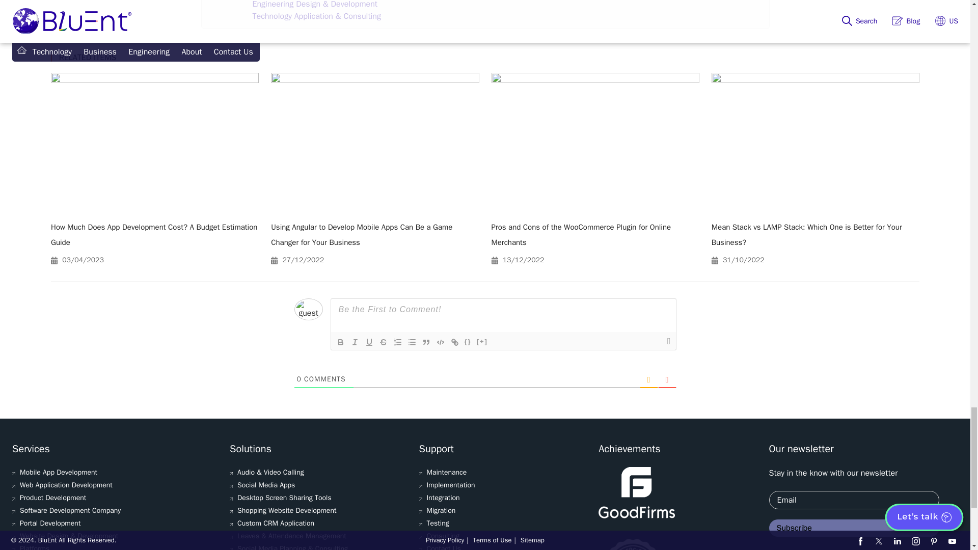  I want to click on Subscribe, so click(854, 528).